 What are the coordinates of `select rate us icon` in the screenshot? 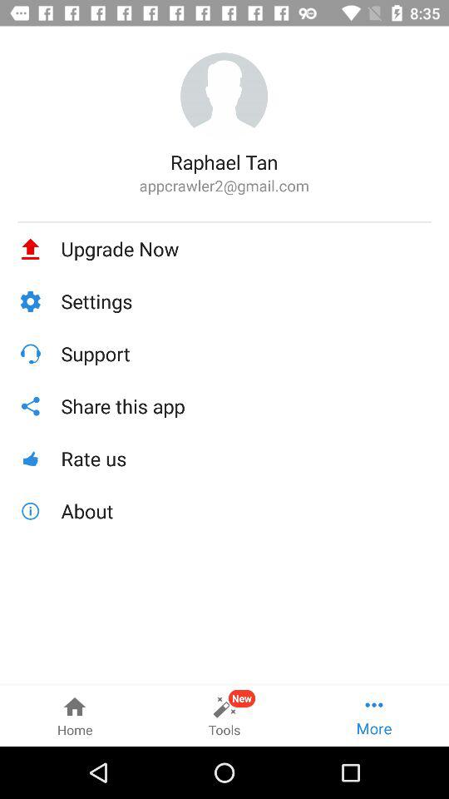 It's located at (246, 458).